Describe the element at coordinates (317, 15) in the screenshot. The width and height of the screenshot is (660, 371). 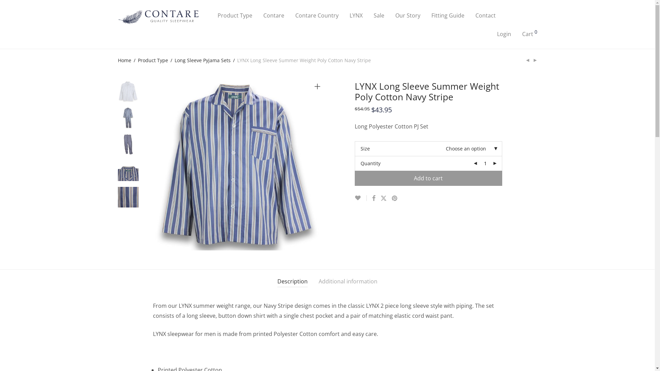
I see `Contare Country` at that location.